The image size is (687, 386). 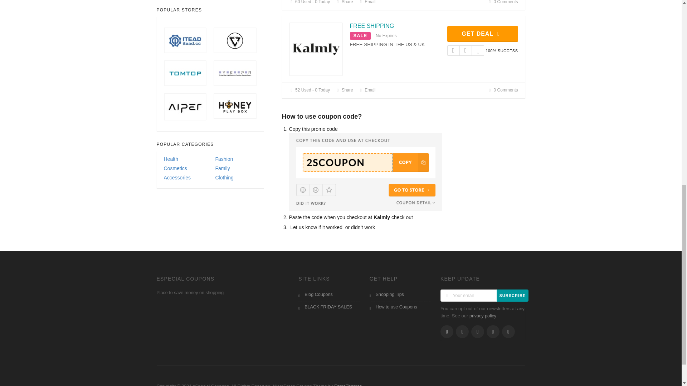 What do you see at coordinates (502, 2) in the screenshot?
I see `Coupon Comments` at bounding box center [502, 2].